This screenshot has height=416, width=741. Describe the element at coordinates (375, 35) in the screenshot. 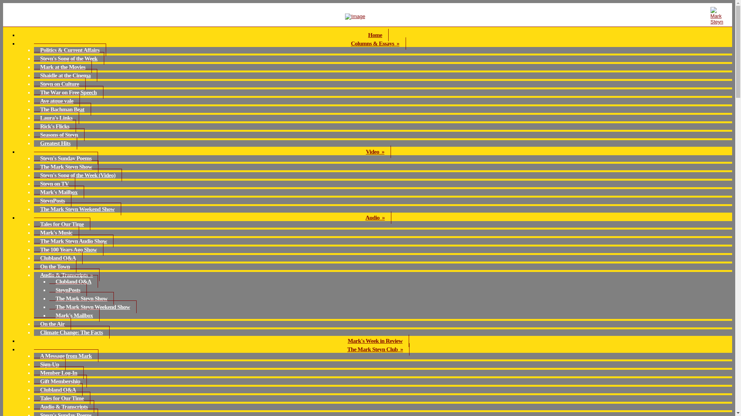

I see `Home` at that location.